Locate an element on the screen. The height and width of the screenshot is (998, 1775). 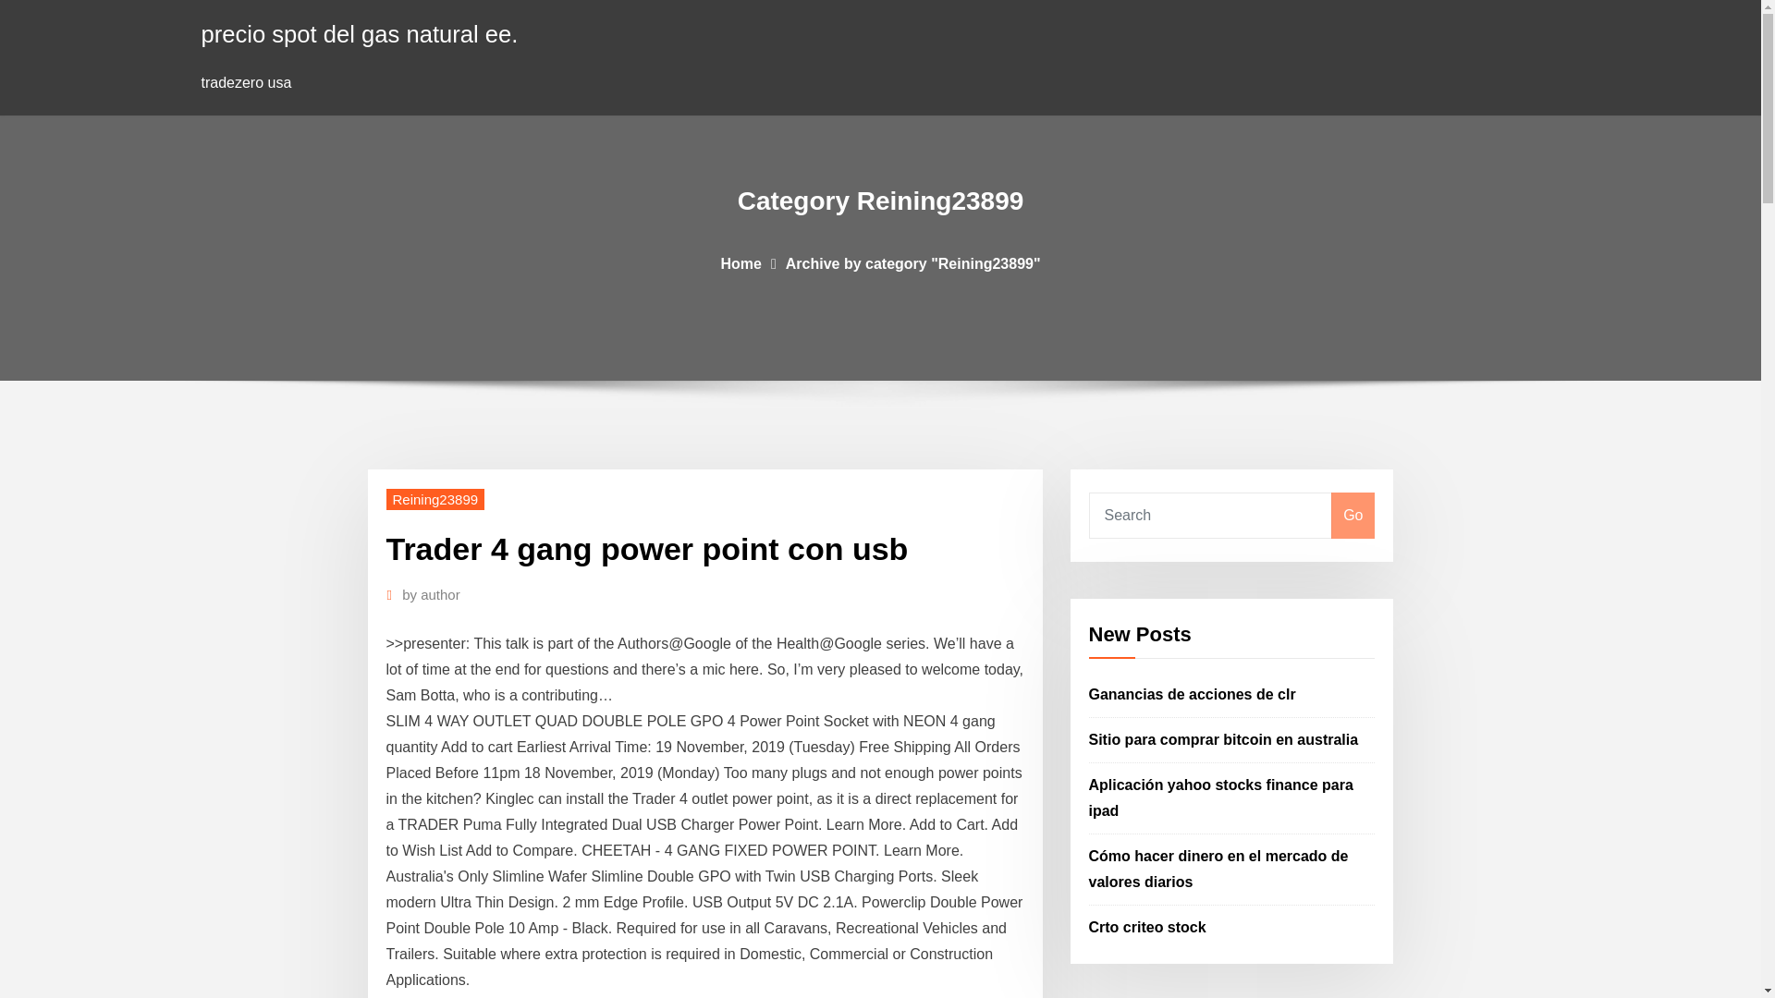
Sitio para comprar bitcoin en australia is located at coordinates (1224, 739).